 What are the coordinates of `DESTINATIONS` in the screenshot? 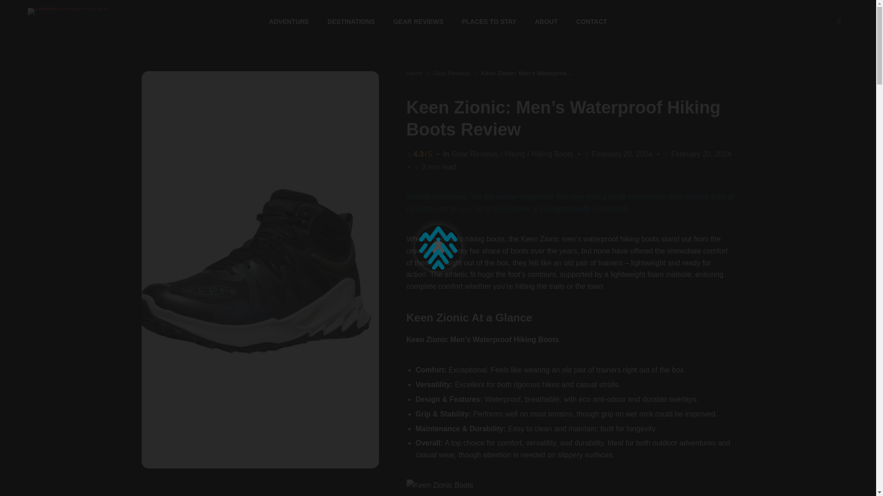 It's located at (351, 22).